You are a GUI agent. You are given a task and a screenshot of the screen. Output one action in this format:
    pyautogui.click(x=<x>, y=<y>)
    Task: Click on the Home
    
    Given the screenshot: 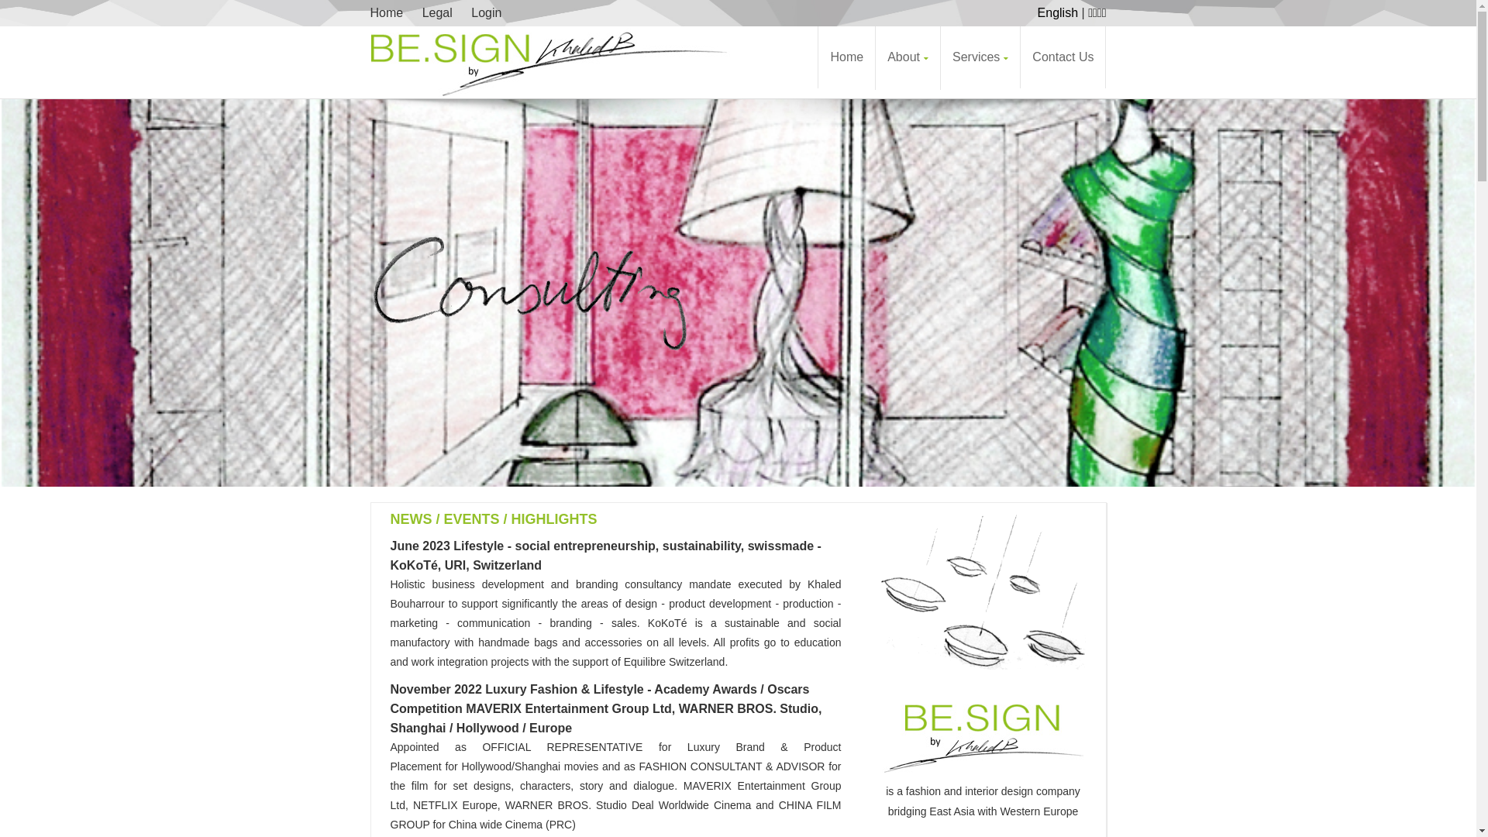 What is the action you would take?
    pyautogui.click(x=846, y=57)
    